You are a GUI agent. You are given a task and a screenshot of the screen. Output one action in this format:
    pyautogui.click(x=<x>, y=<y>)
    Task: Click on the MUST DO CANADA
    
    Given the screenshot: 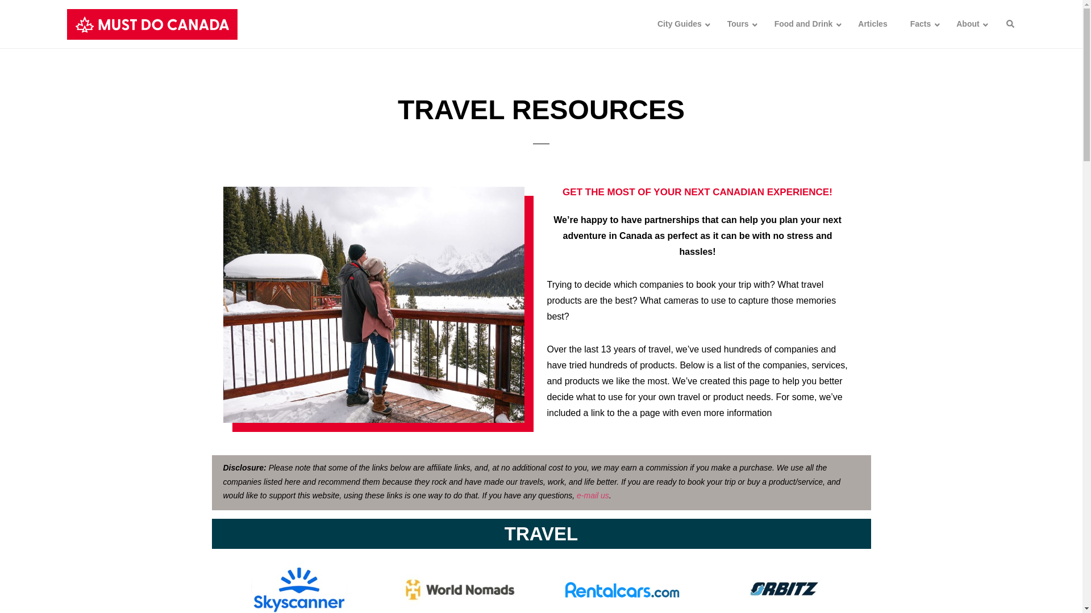 What is the action you would take?
    pyautogui.click(x=152, y=24)
    